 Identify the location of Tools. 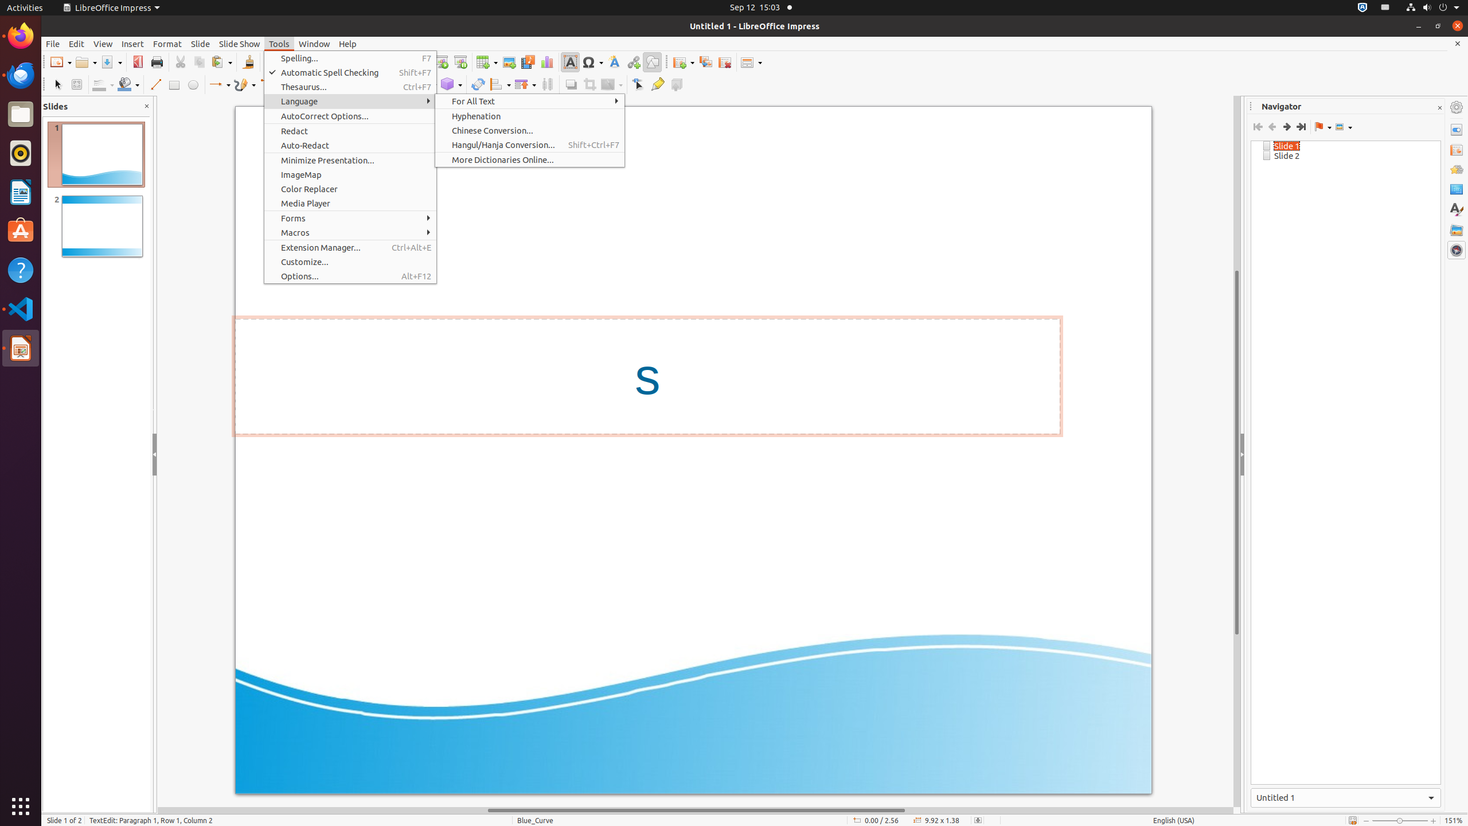
(279, 44).